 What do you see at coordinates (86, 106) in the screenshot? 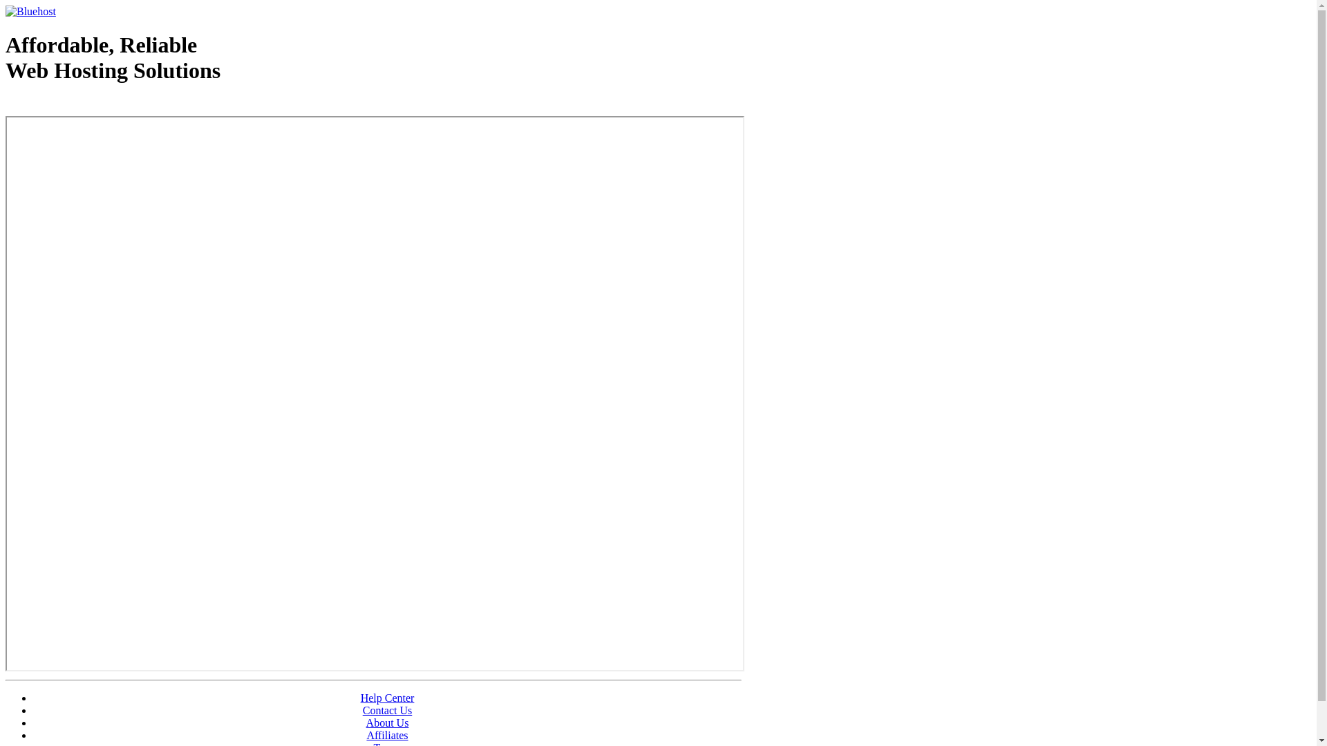
I see `Web Hosting - courtesy of www.bluehost.com` at bounding box center [86, 106].